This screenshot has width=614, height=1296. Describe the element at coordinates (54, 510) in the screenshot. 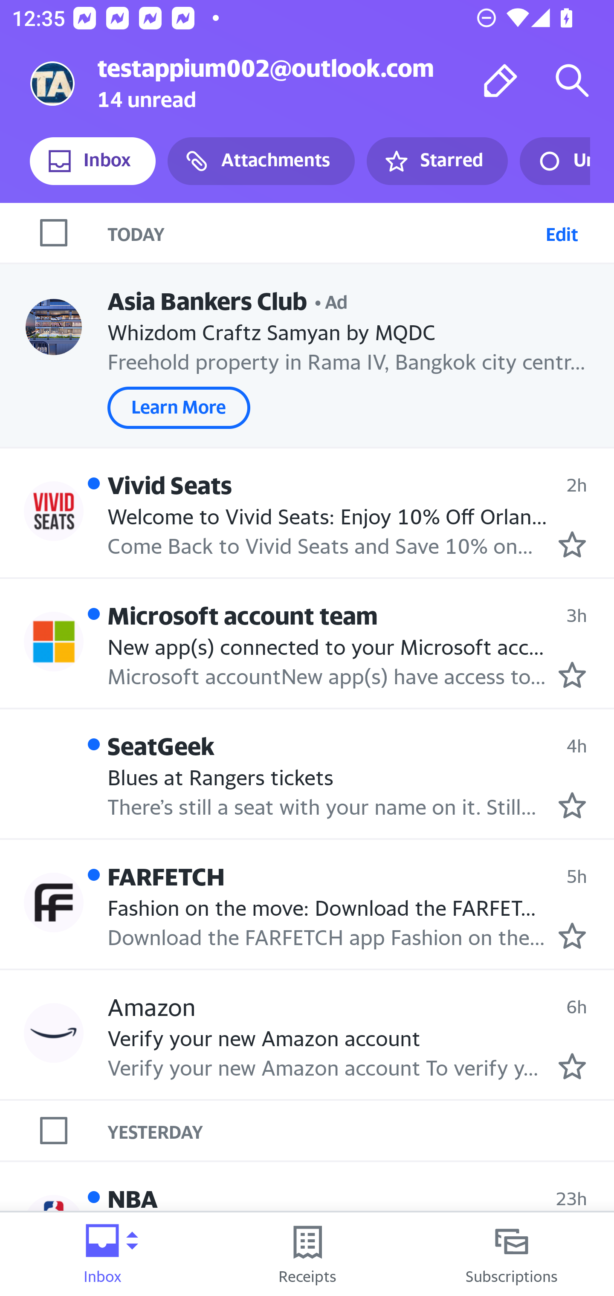

I see `Profile
Vivid Seats` at that location.